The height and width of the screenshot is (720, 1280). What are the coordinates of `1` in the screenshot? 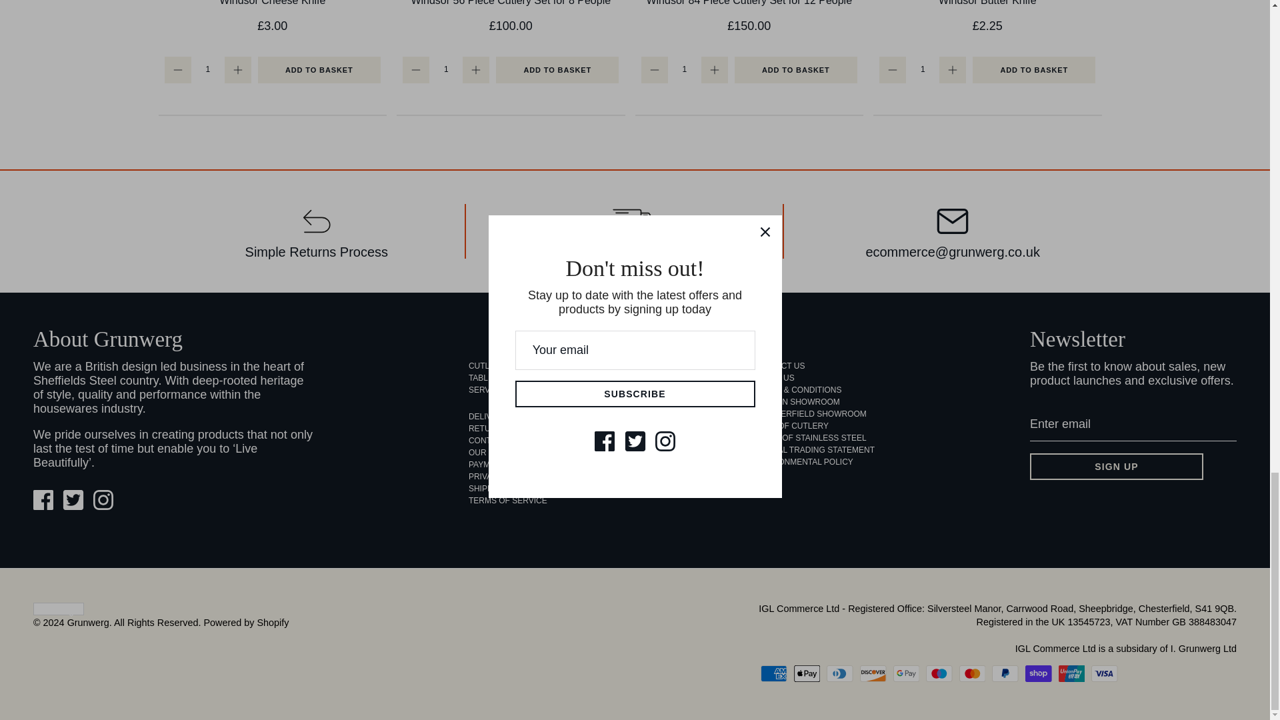 It's located at (922, 69).